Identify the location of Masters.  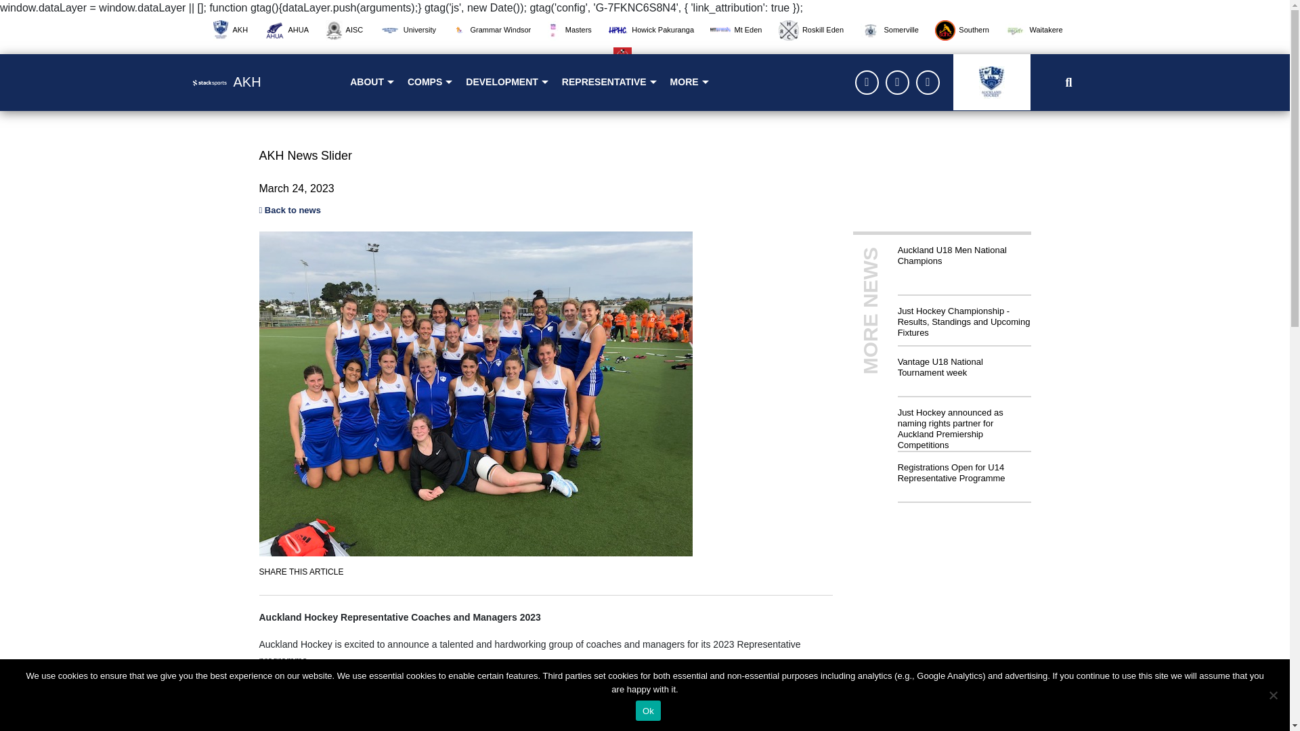
(576, 29).